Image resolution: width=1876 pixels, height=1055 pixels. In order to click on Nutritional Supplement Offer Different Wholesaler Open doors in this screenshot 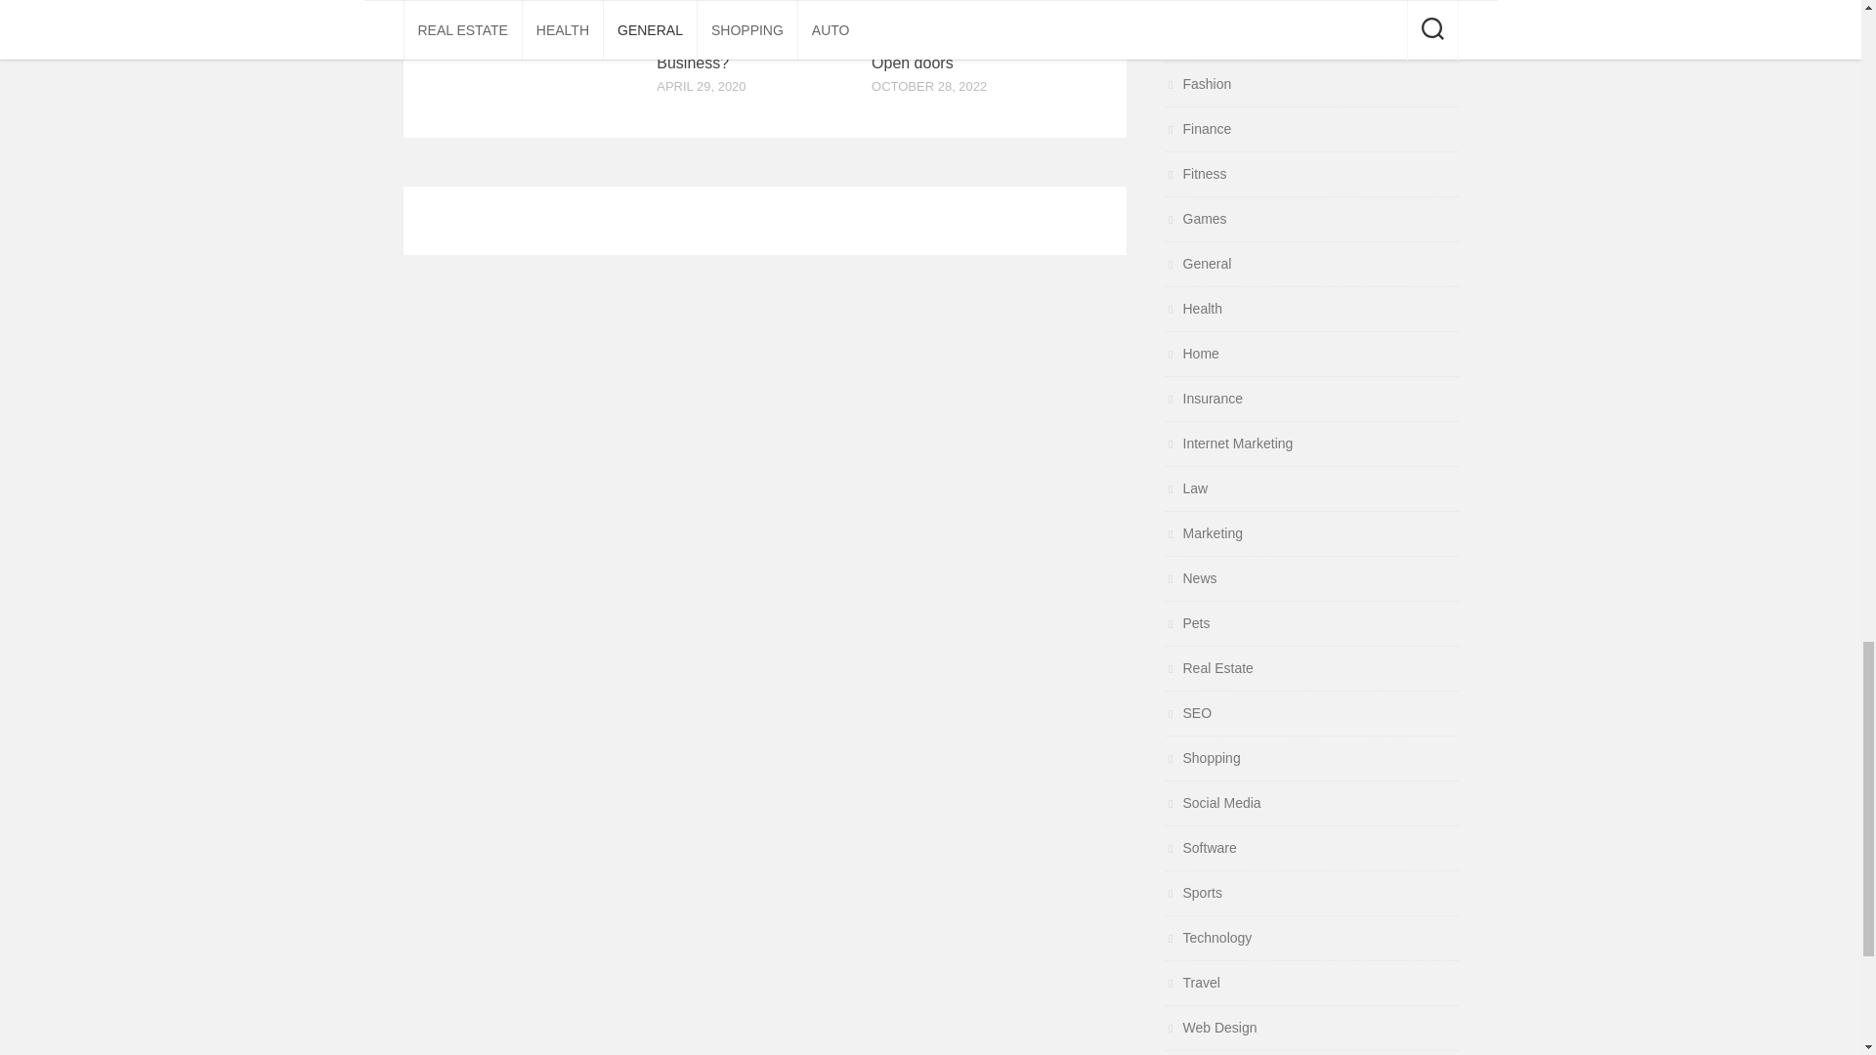, I will do `click(961, 39)`.